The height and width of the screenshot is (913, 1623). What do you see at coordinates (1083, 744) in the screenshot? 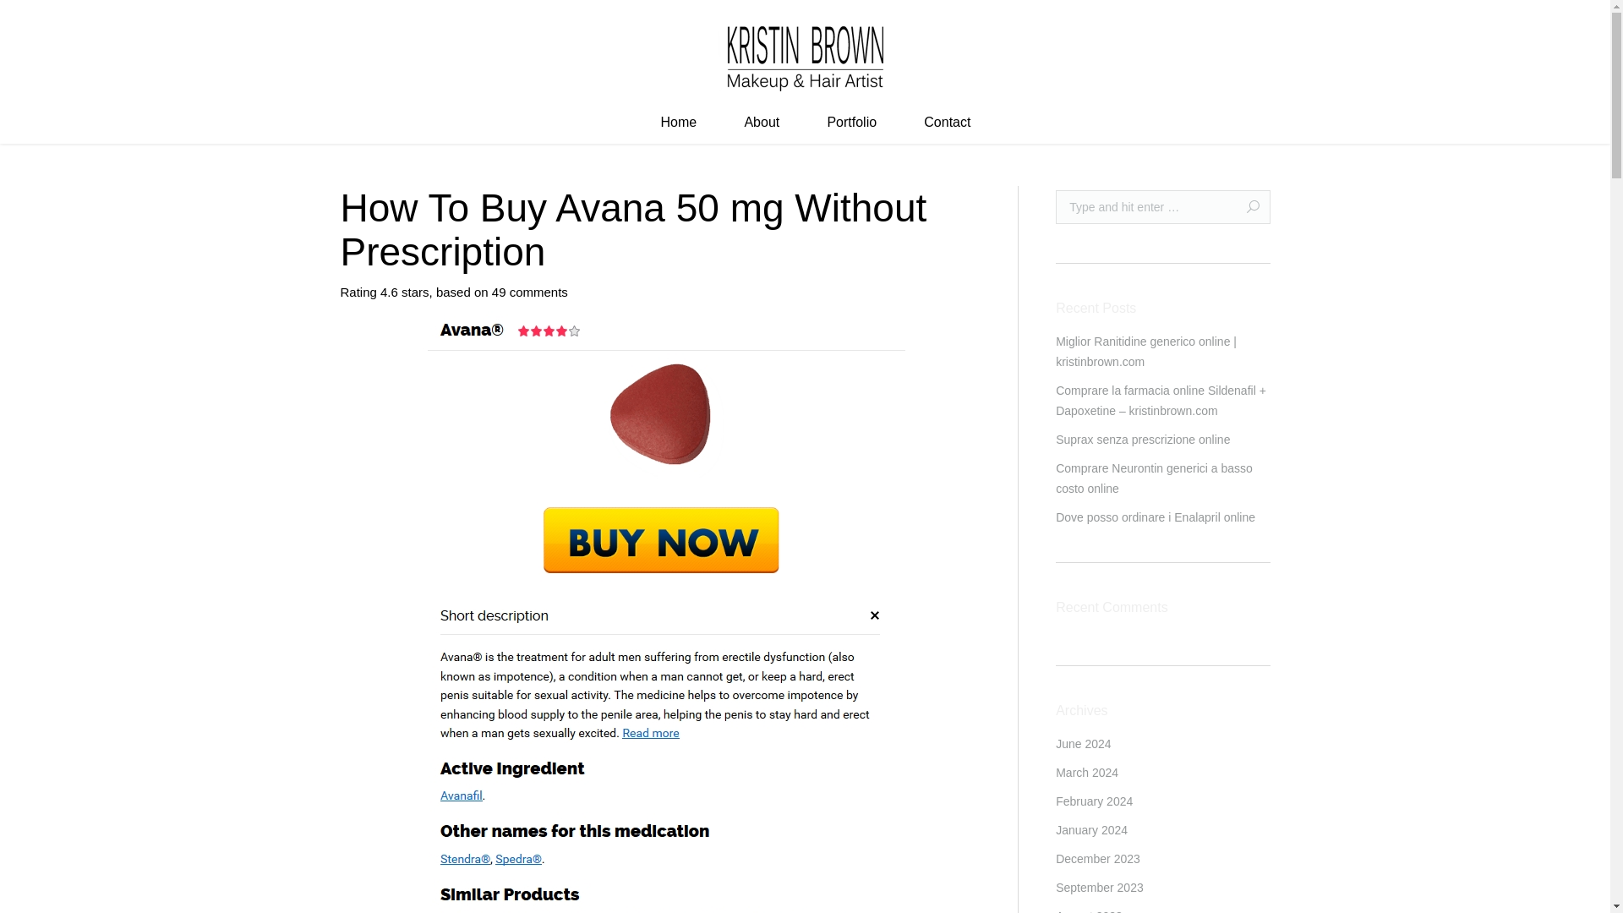
I see `June 2024` at bounding box center [1083, 744].